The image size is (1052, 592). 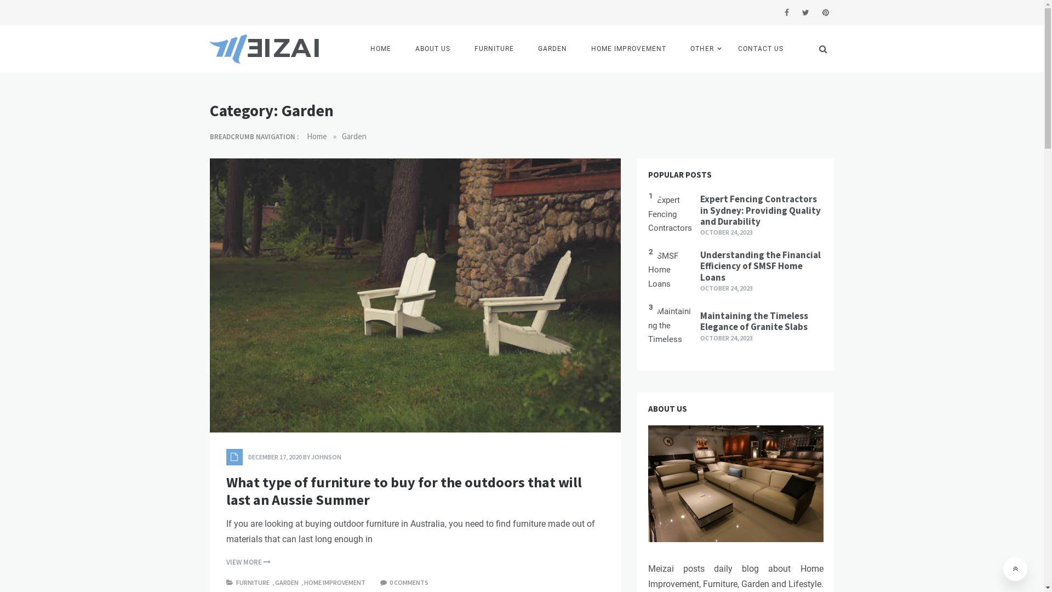 What do you see at coordinates (494, 49) in the screenshot?
I see `FURNITURE` at bounding box center [494, 49].